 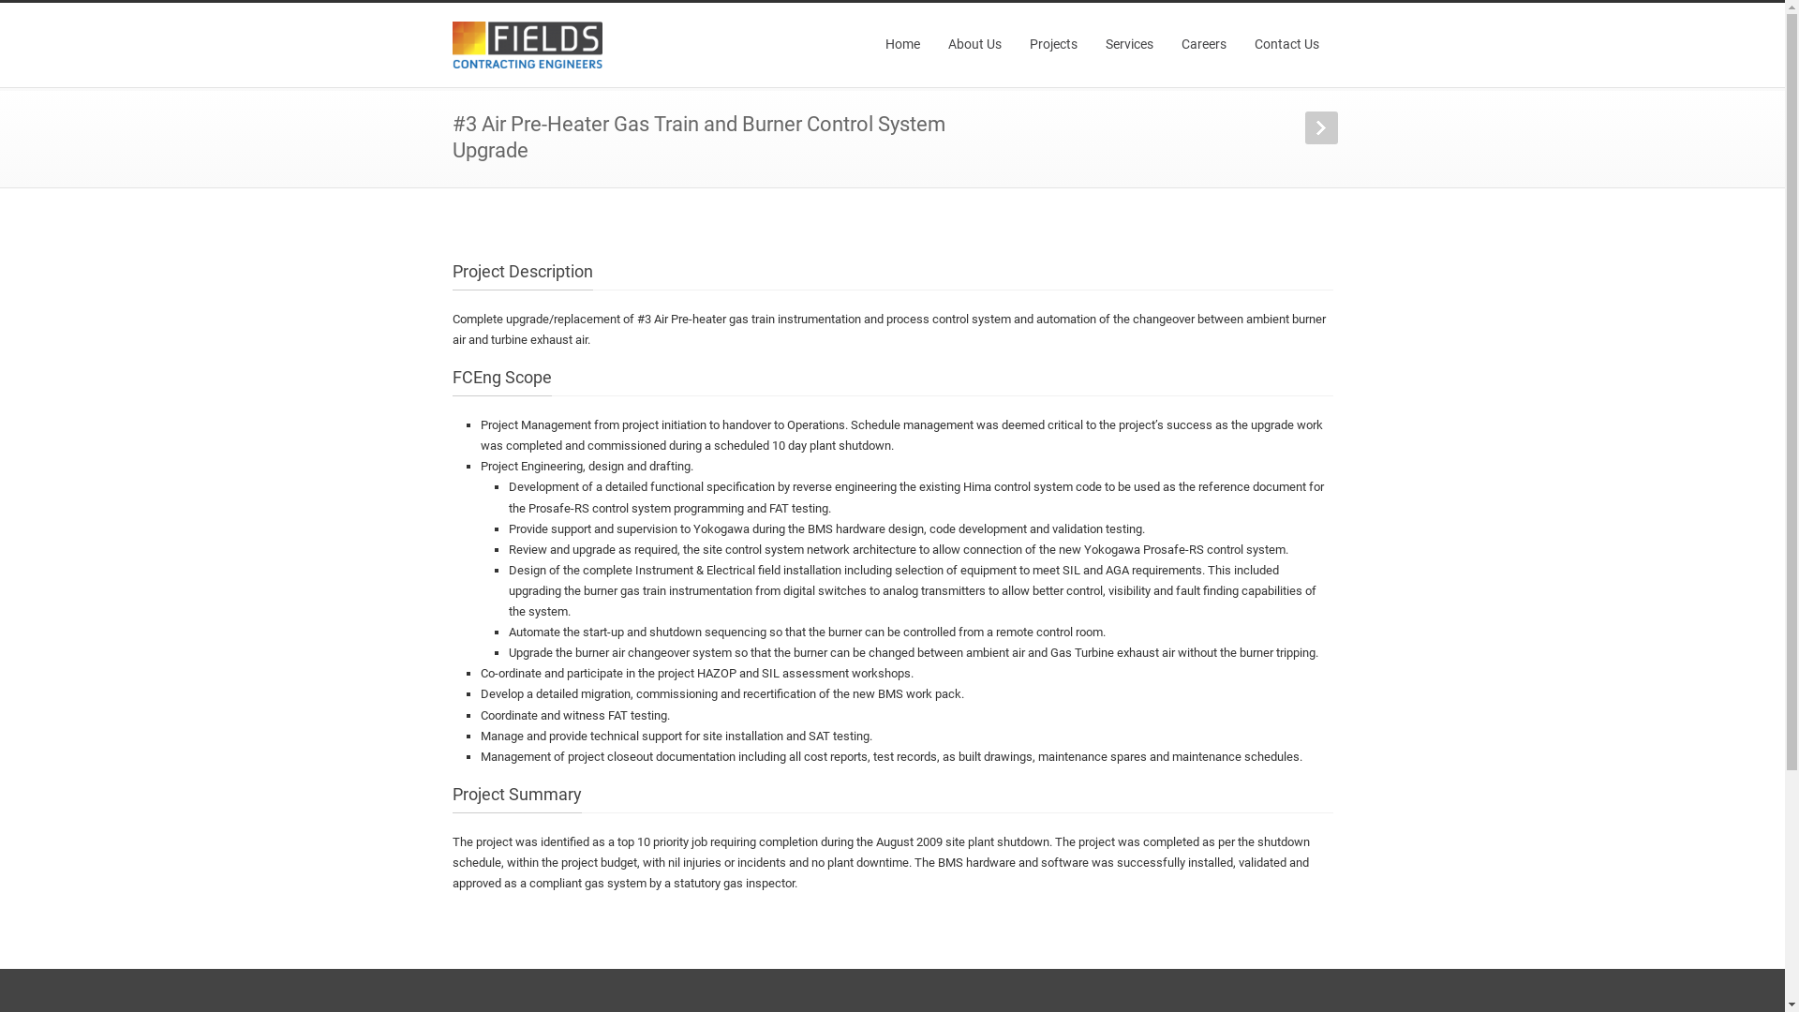 I want to click on Contact Us, so click(x=1287, y=44).